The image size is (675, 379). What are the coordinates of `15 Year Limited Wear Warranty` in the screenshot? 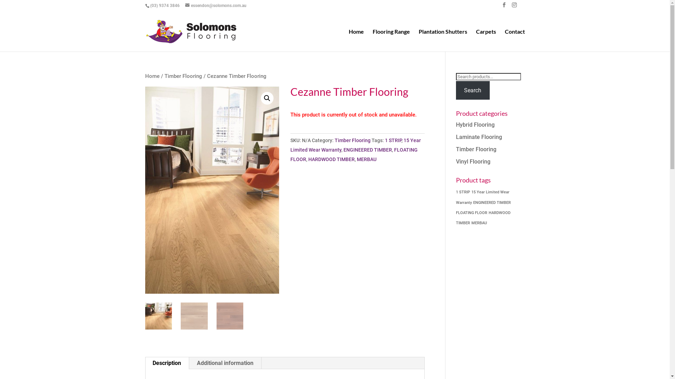 It's located at (356, 145).